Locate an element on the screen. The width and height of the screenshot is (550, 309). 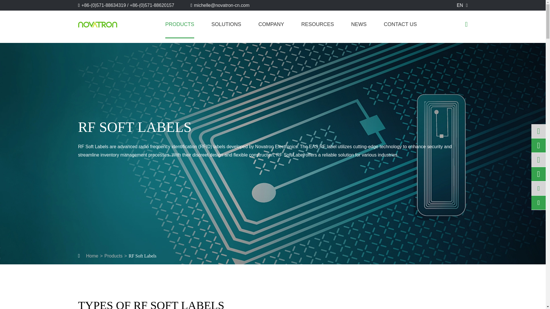
Products is located at coordinates (113, 256).